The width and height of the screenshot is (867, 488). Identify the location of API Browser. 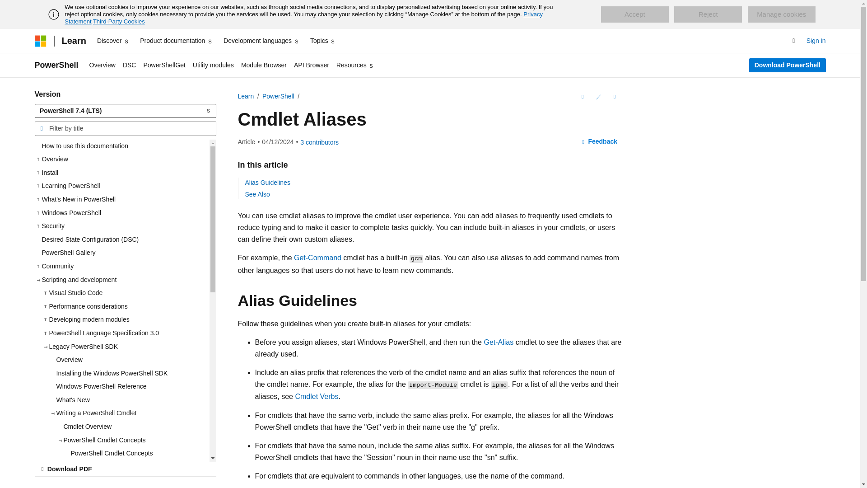
(312, 65).